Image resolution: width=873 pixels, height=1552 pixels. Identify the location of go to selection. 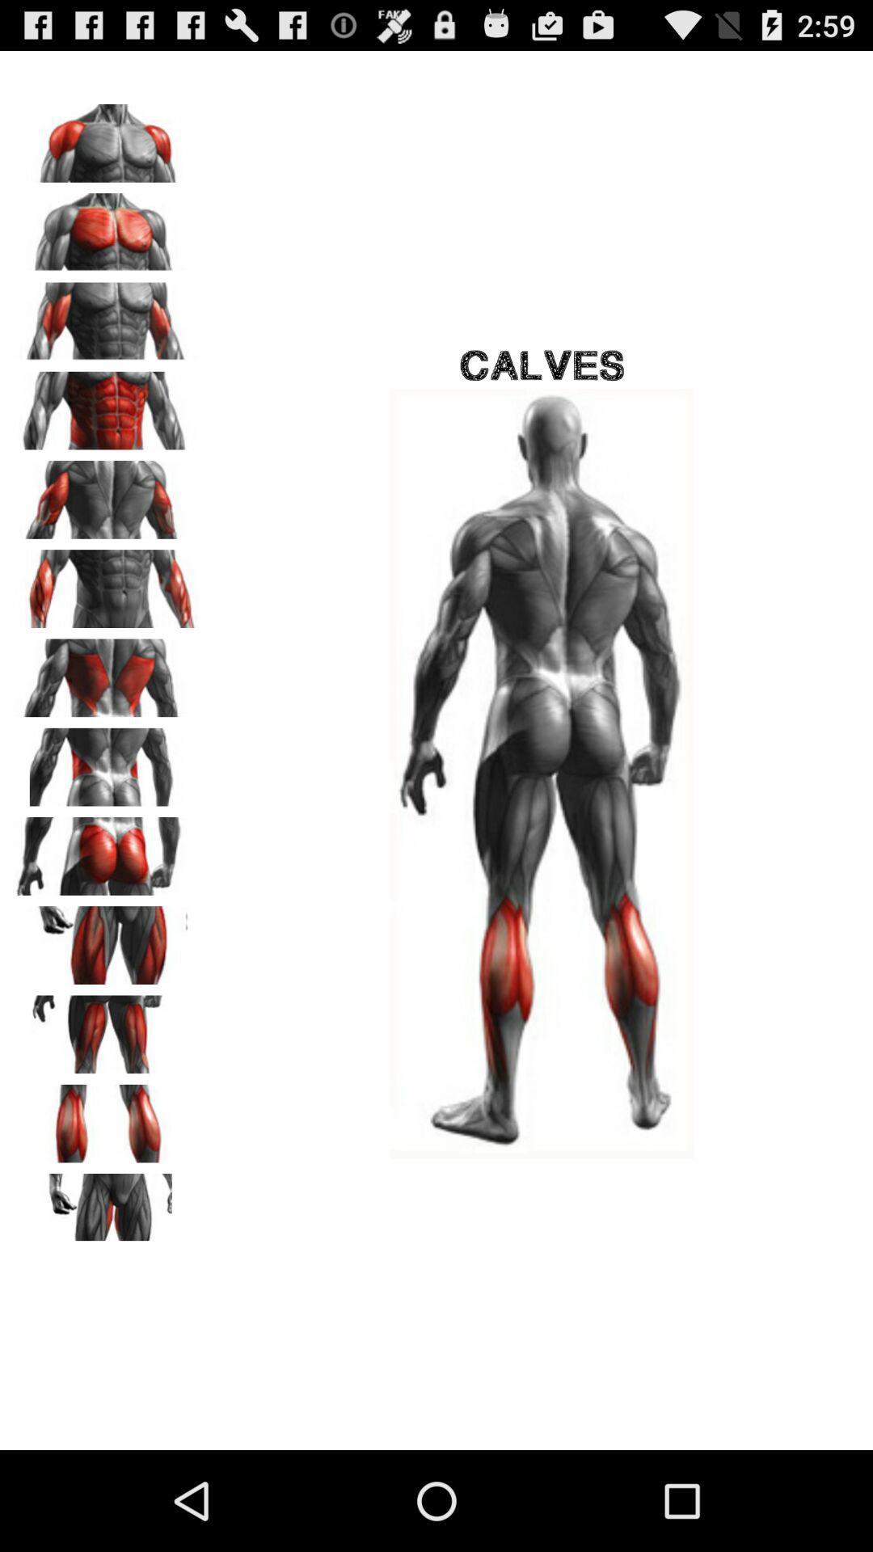
(106, 1118).